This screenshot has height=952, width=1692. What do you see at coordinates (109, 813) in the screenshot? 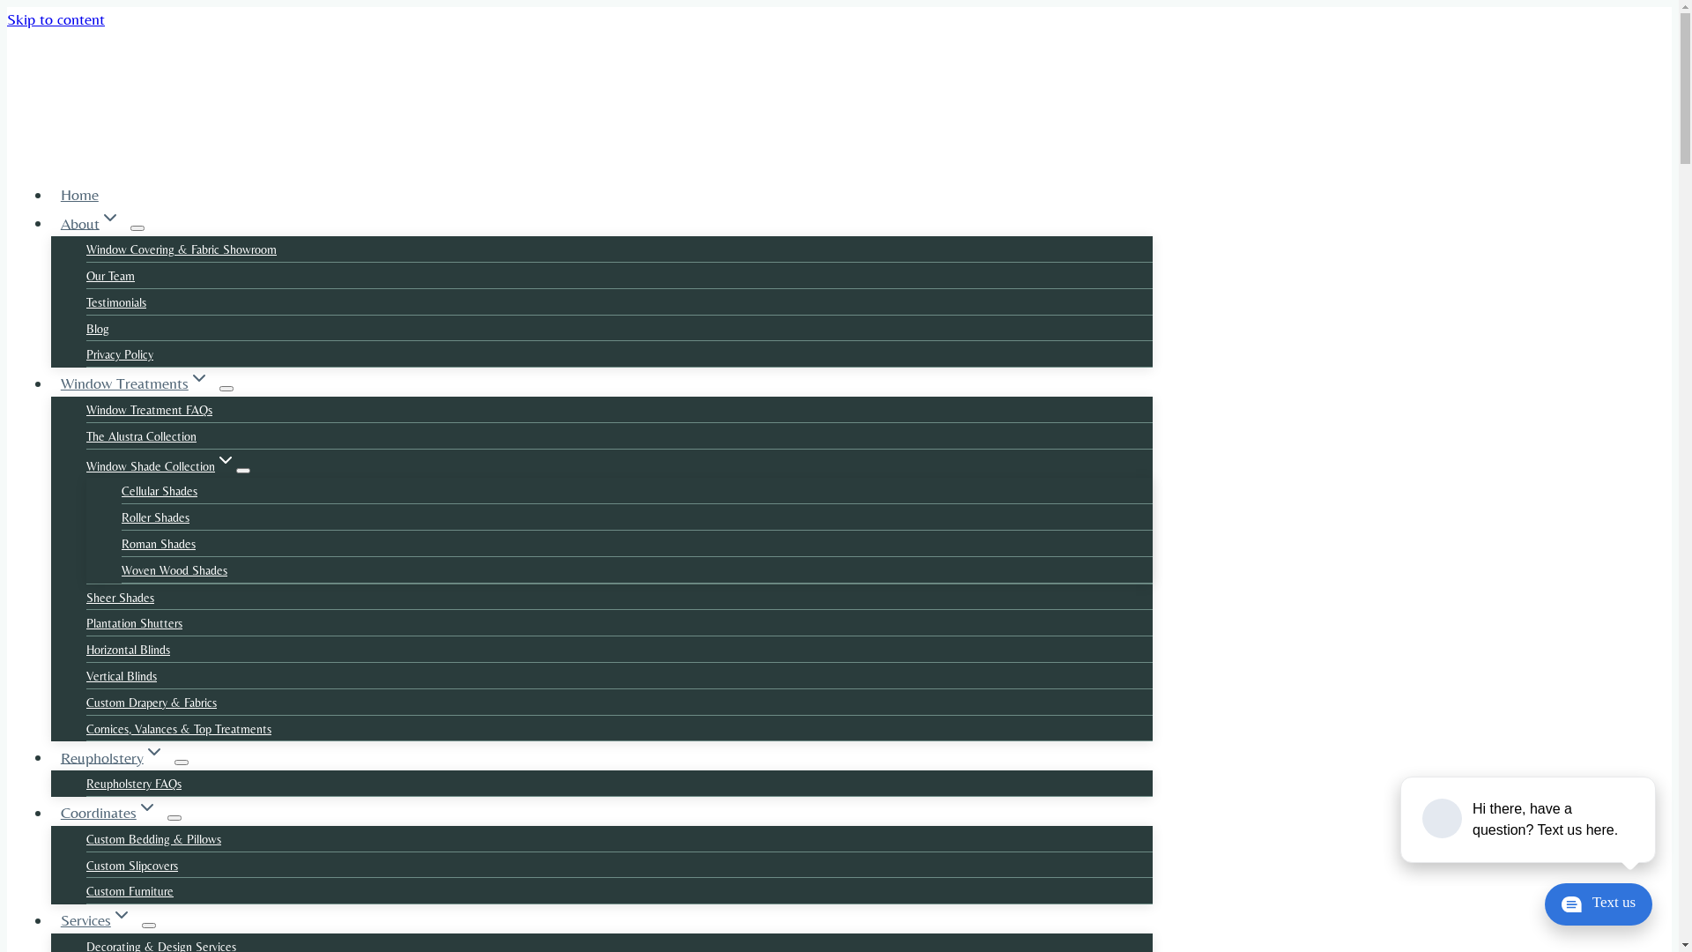
I see `CoordinatesExpand` at bounding box center [109, 813].